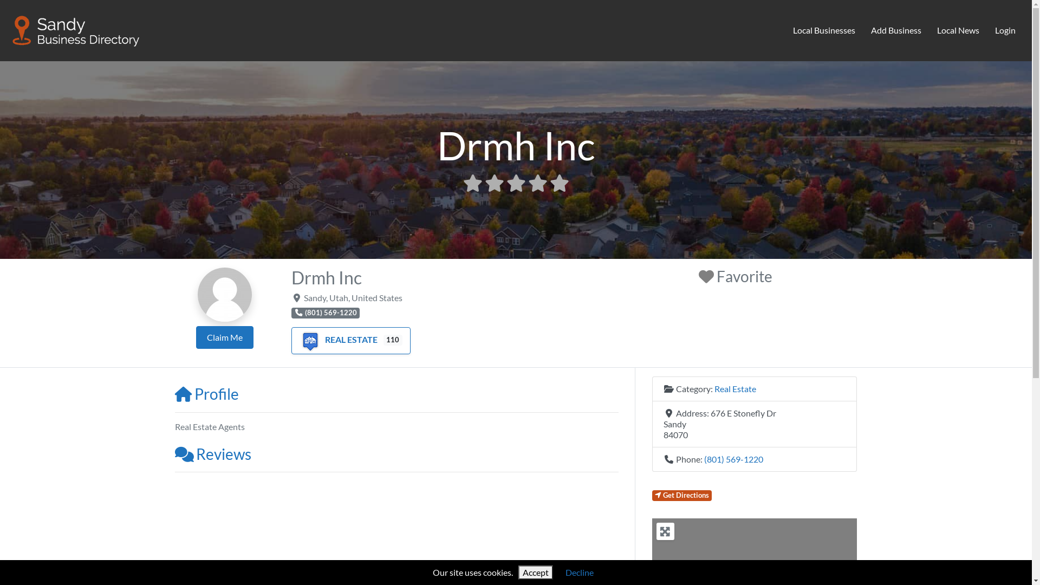 Image resolution: width=1040 pixels, height=585 pixels. Describe the element at coordinates (734, 389) in the screenshot. I see `Real Estate` at that location.